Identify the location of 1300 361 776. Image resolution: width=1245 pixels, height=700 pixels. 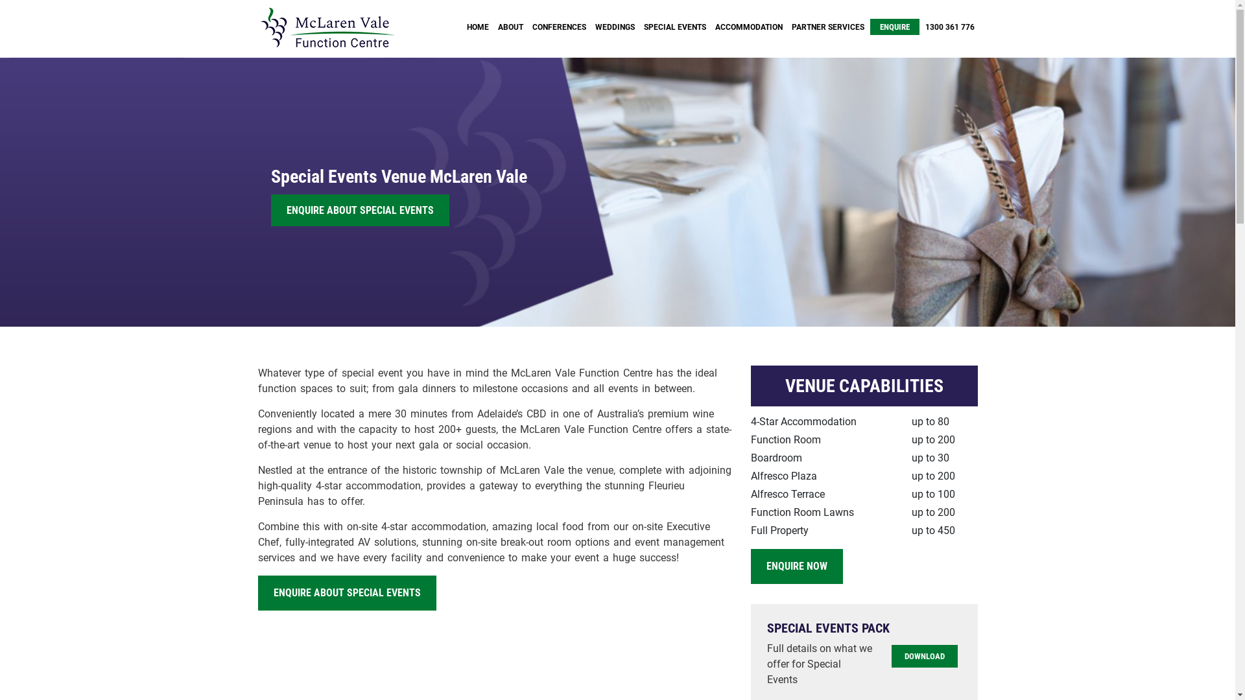
(950, 27).